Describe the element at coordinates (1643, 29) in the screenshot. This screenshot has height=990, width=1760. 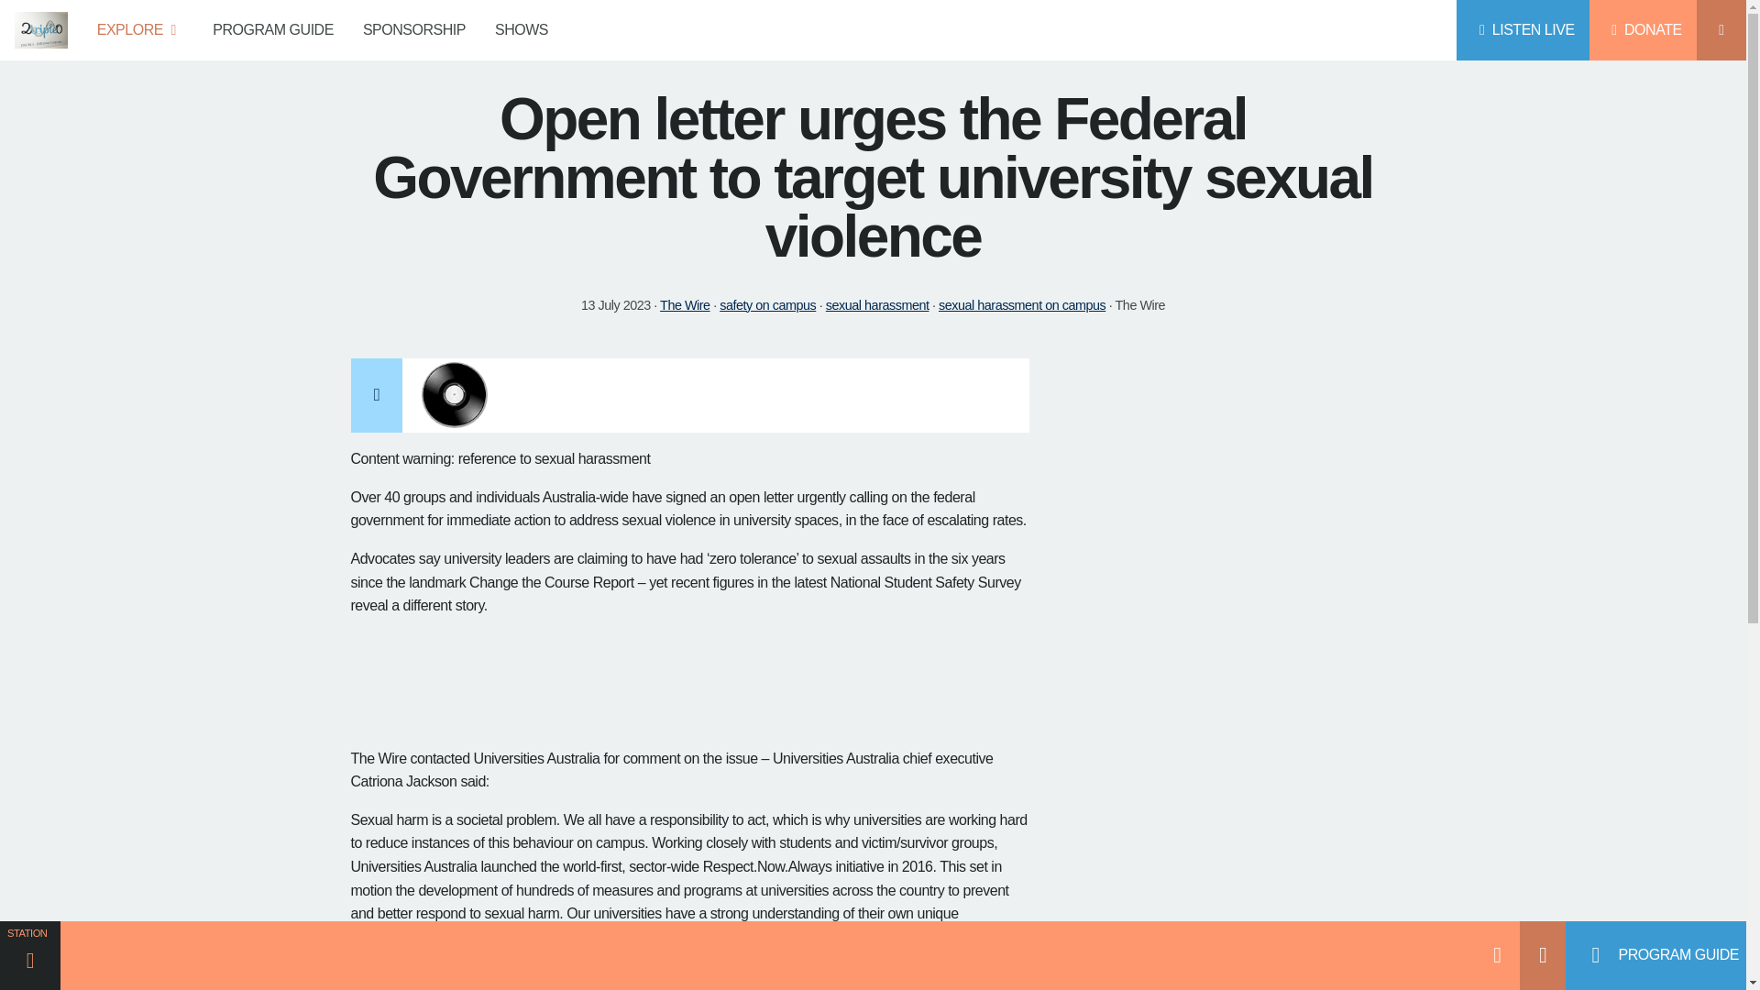
I see `DONATE` at that location.